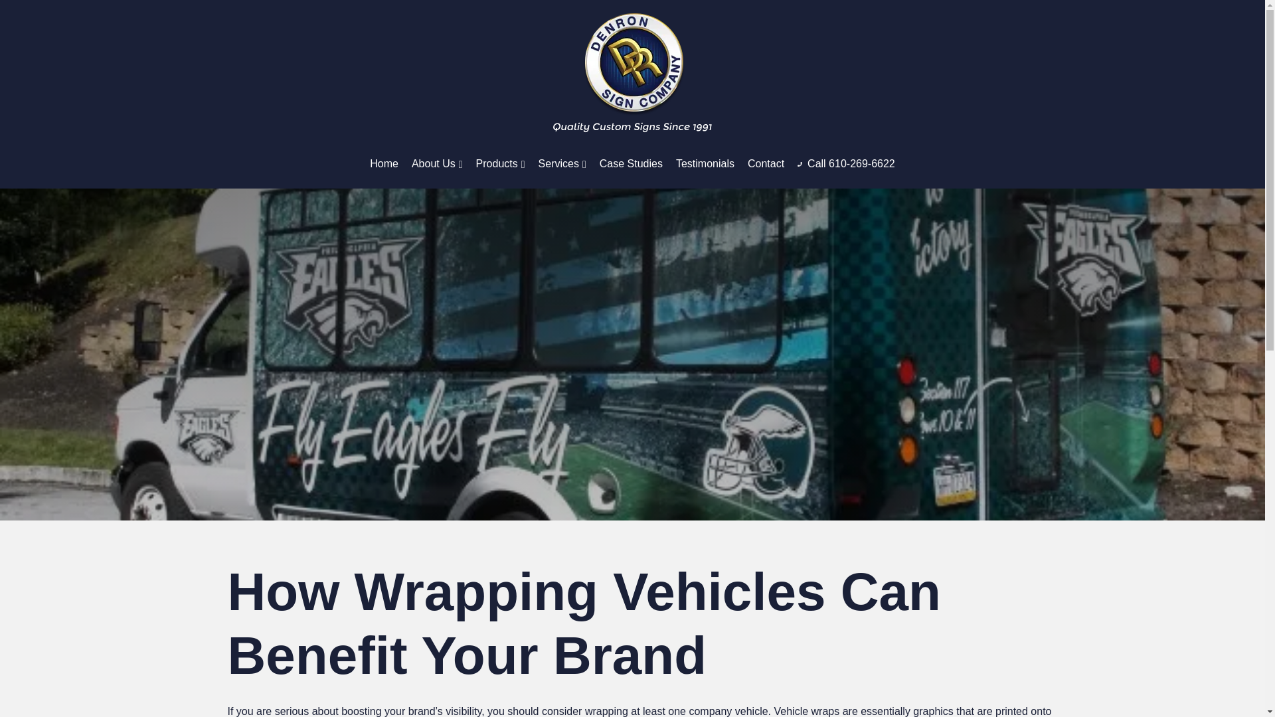 This screenshot has width=1275, height=717. I want to click on Testimonials, so click(705, 163).